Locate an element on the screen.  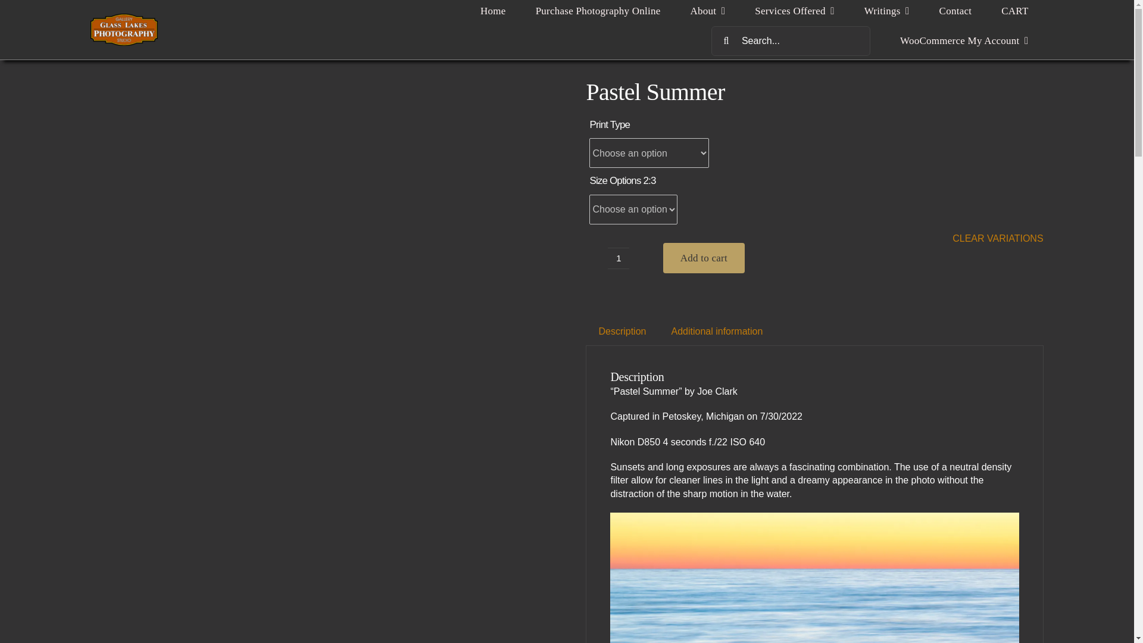
Pastel Summer by Joe Clark American landscape Photographer is located at coordinates (814, 578).